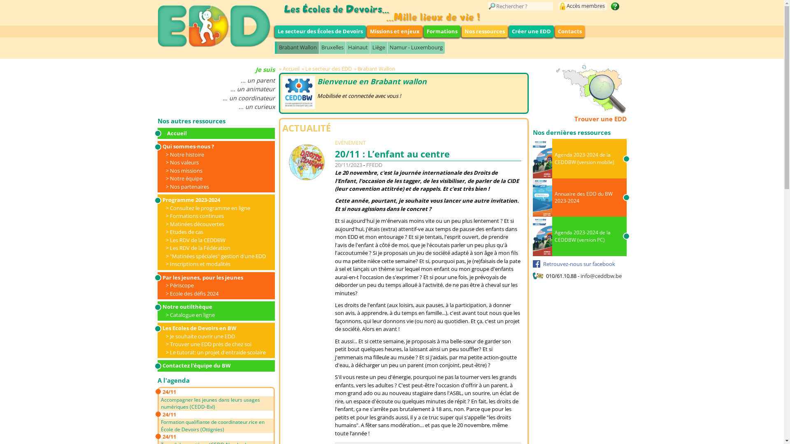 The width and height of the screenshot is (790, 444). Describe the element at coordinates (216, 107) in the screenshot. I see `... un curieux` at that location.